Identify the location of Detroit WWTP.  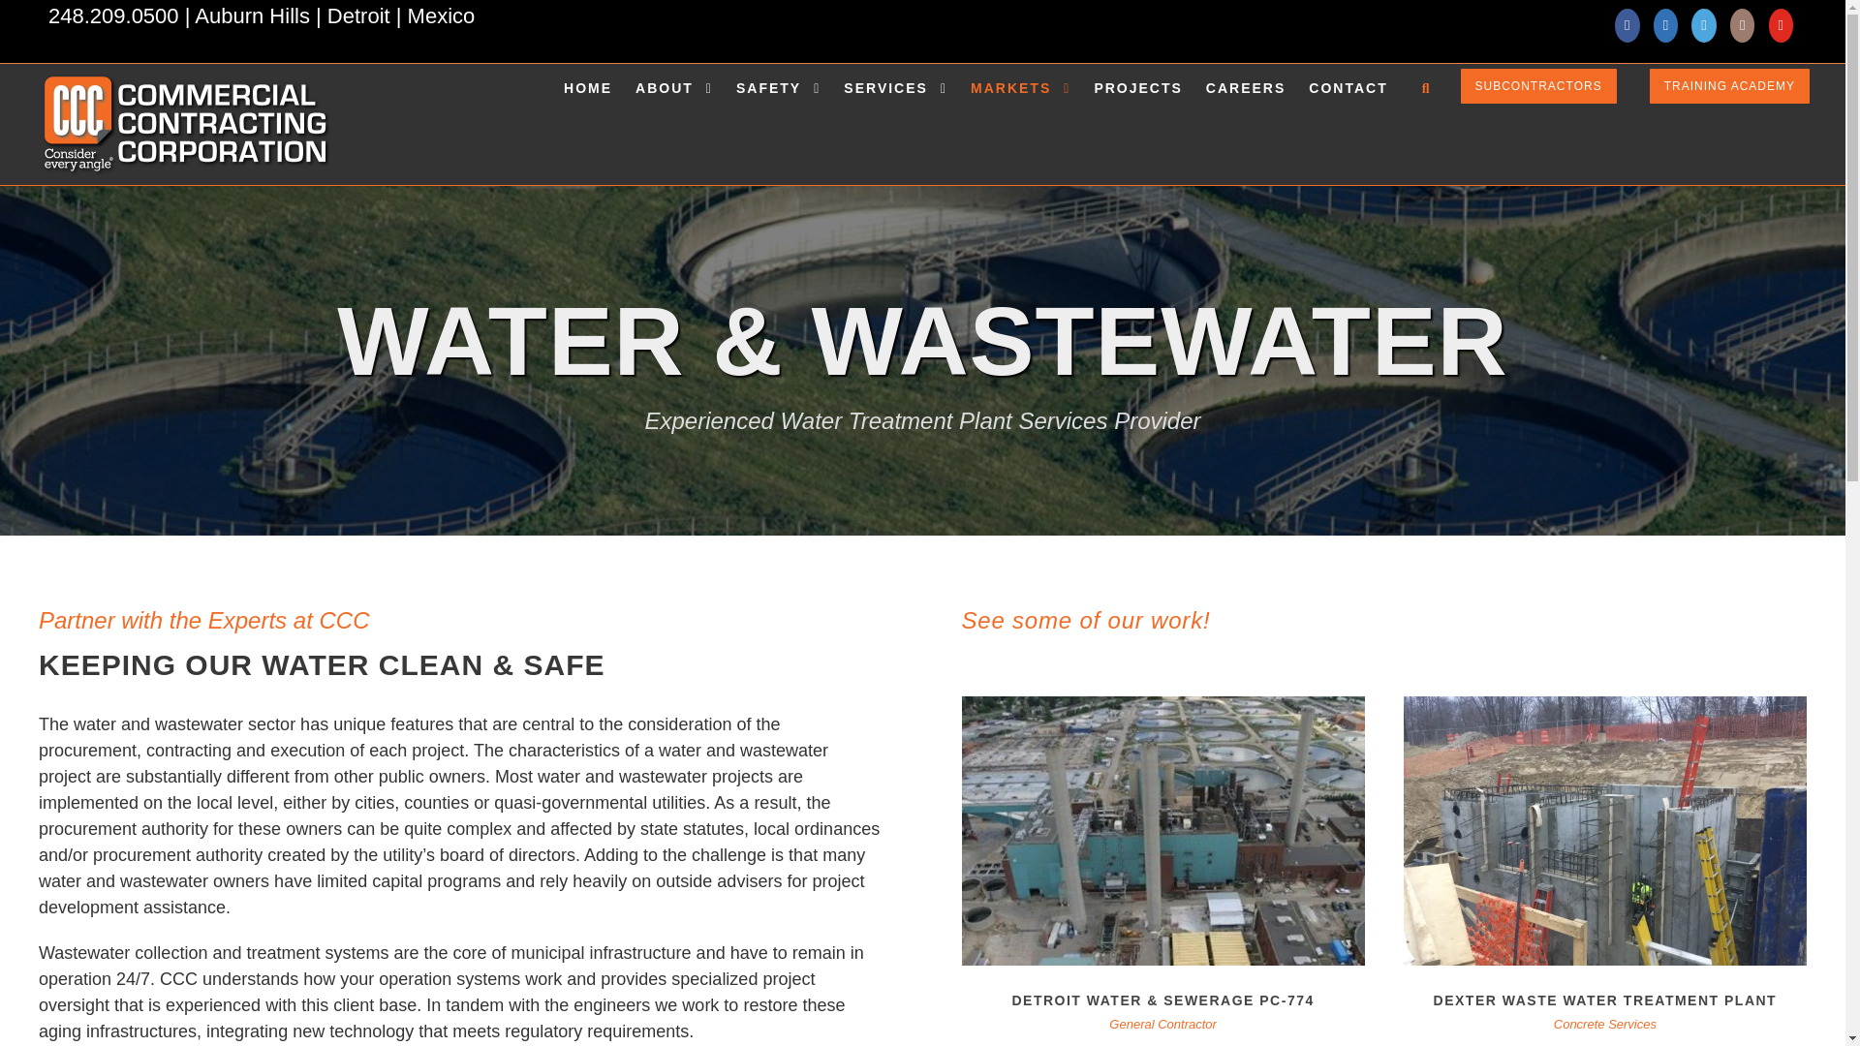
(1162, 831).